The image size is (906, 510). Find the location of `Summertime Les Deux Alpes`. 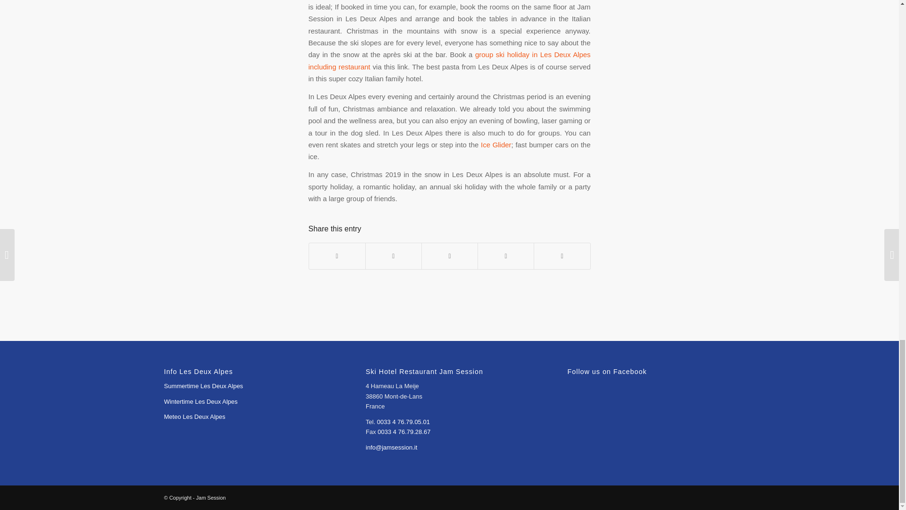

Summertime Les Deux Alpes is located at coordinates (204, 386).